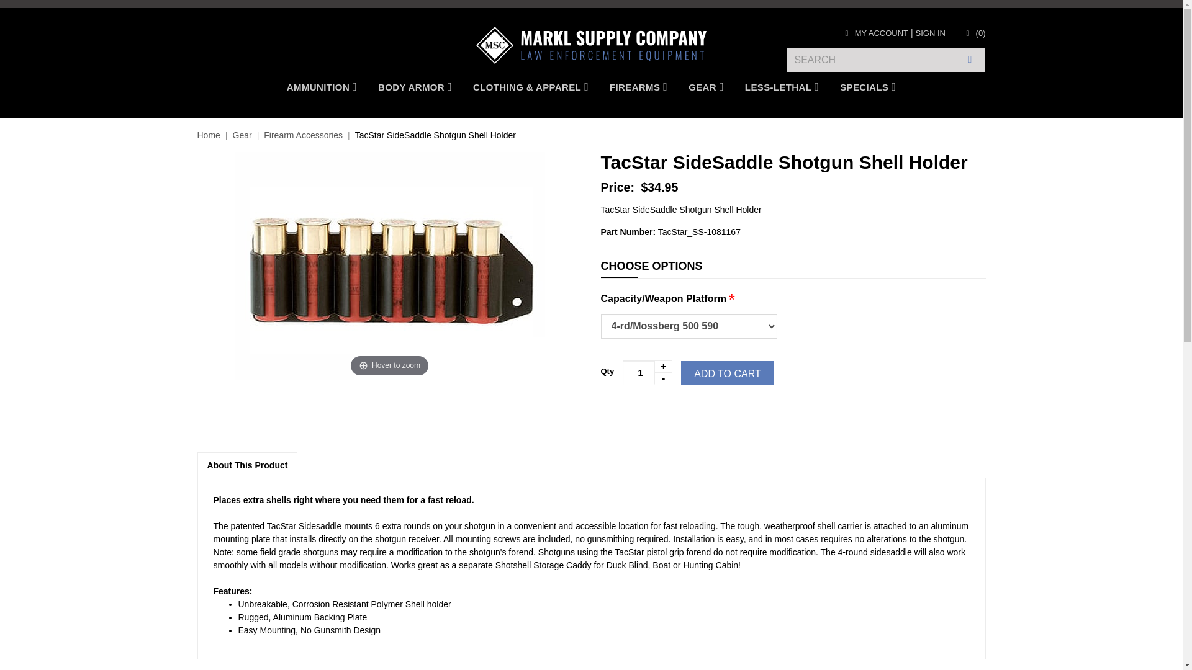 The width and height of the screenshot is (1192, 670). I want to click on home, so click(591, 45).